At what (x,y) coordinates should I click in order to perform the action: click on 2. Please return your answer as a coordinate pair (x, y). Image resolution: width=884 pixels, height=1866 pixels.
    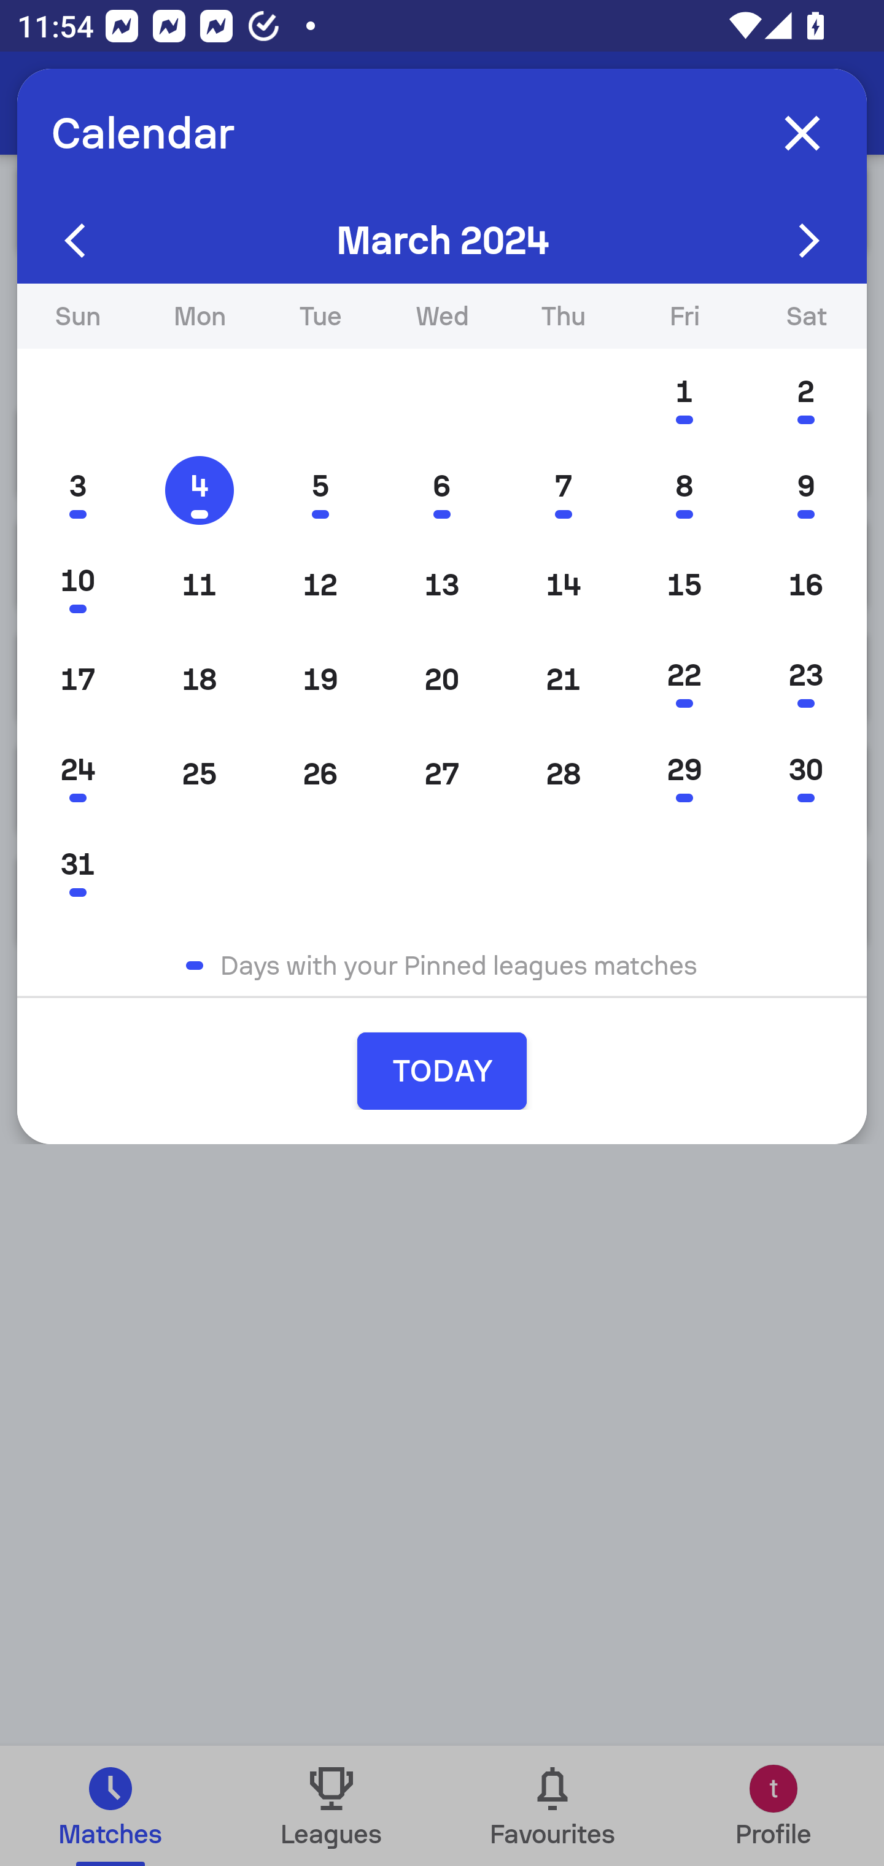
    Looking at the image, I should click on (805, 397).